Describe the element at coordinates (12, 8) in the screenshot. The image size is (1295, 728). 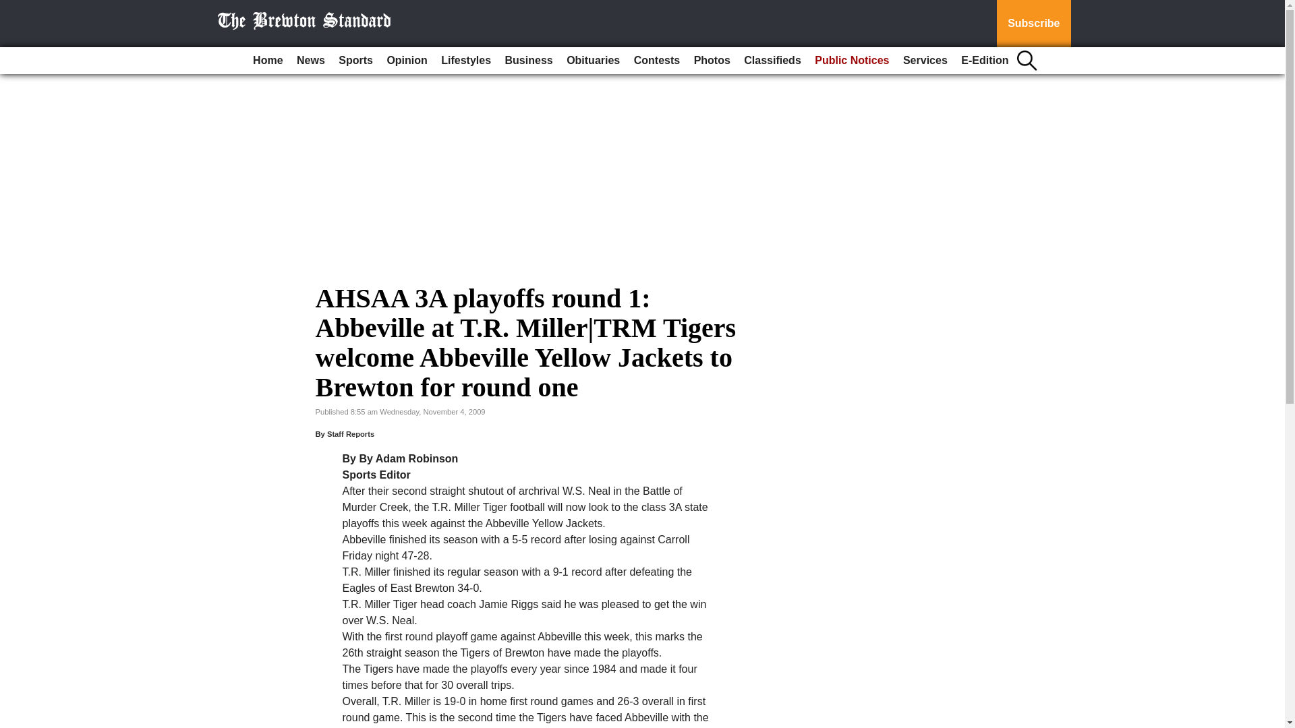
I see `Go` at that location.